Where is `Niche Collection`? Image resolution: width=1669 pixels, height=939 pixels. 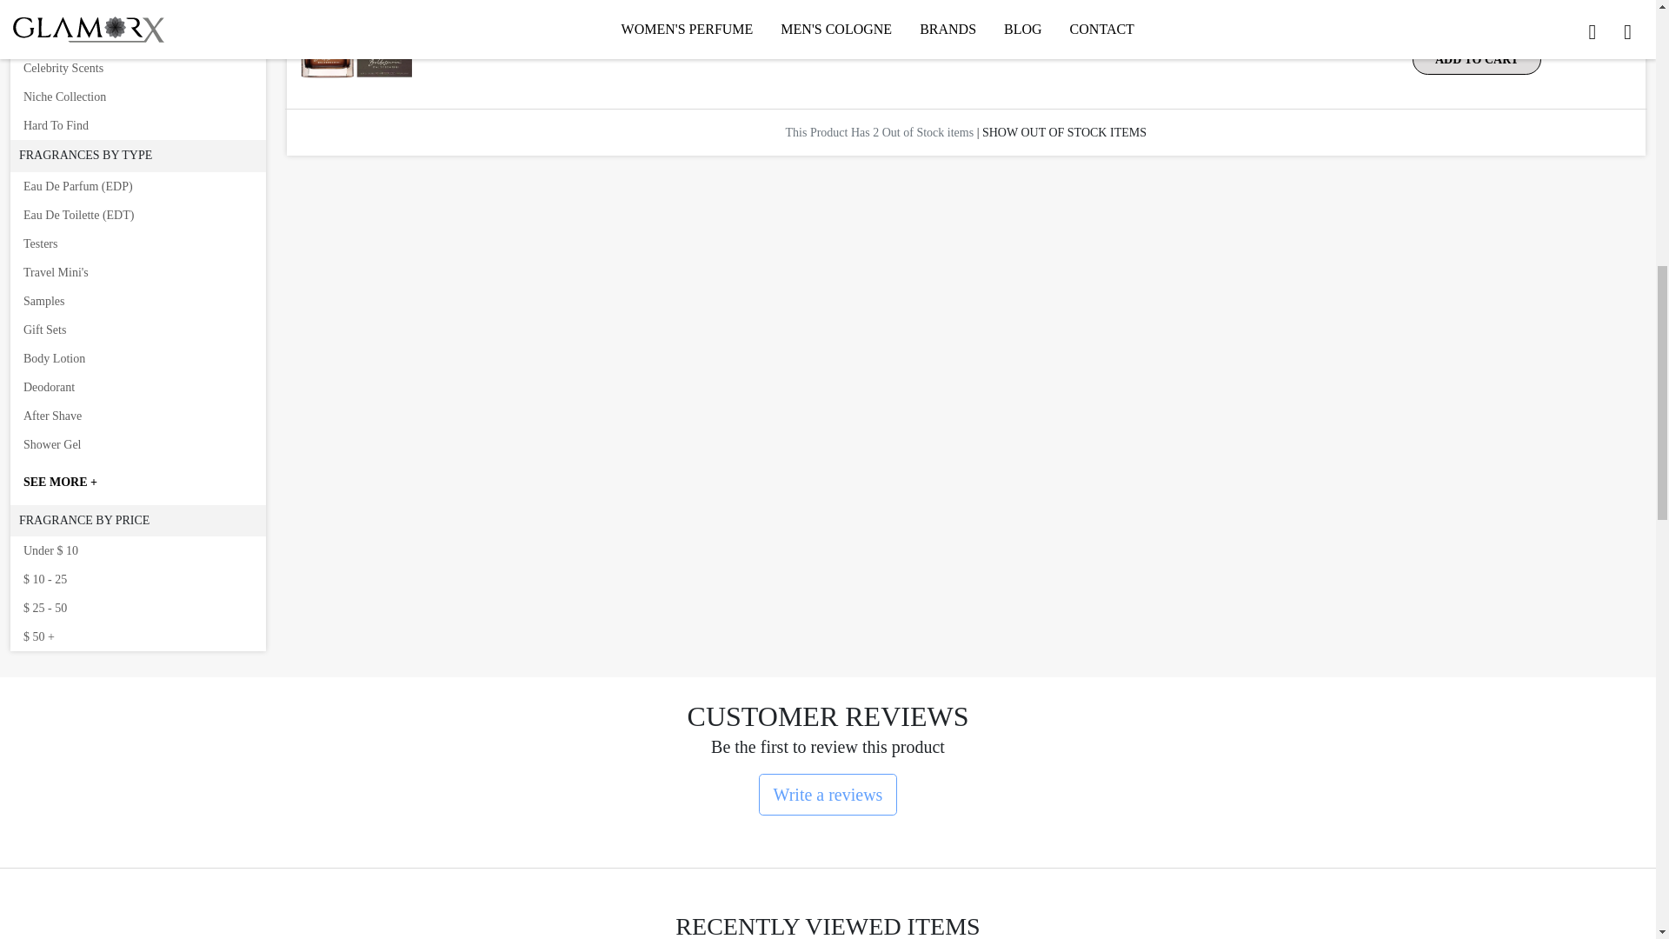
Niche Collection is located at coordinates (137, 97).